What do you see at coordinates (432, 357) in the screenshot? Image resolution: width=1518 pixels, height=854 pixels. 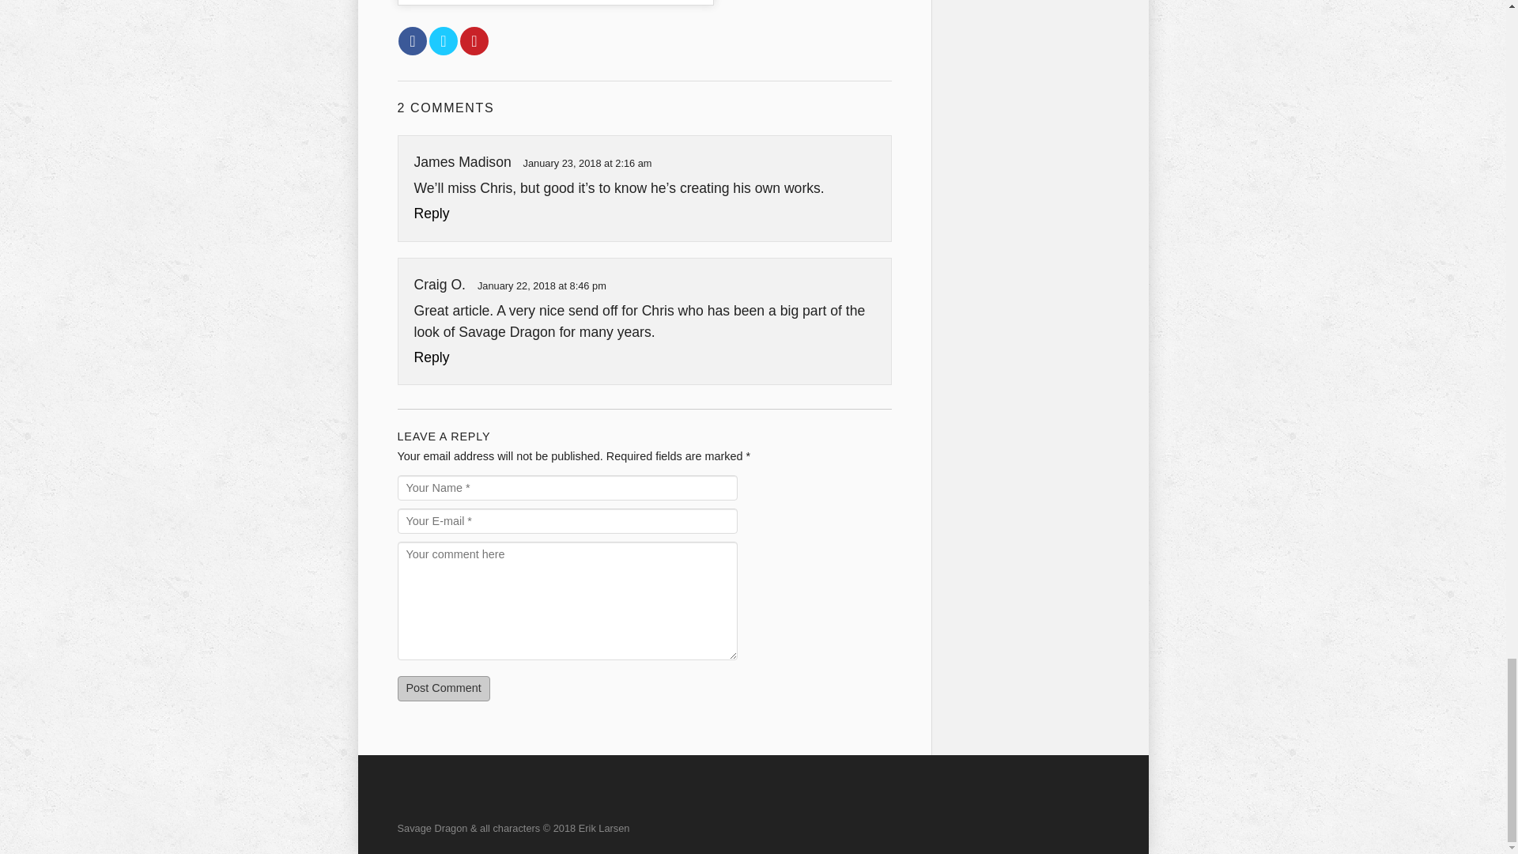 I see `Reply` at bounding box center [432, 357].